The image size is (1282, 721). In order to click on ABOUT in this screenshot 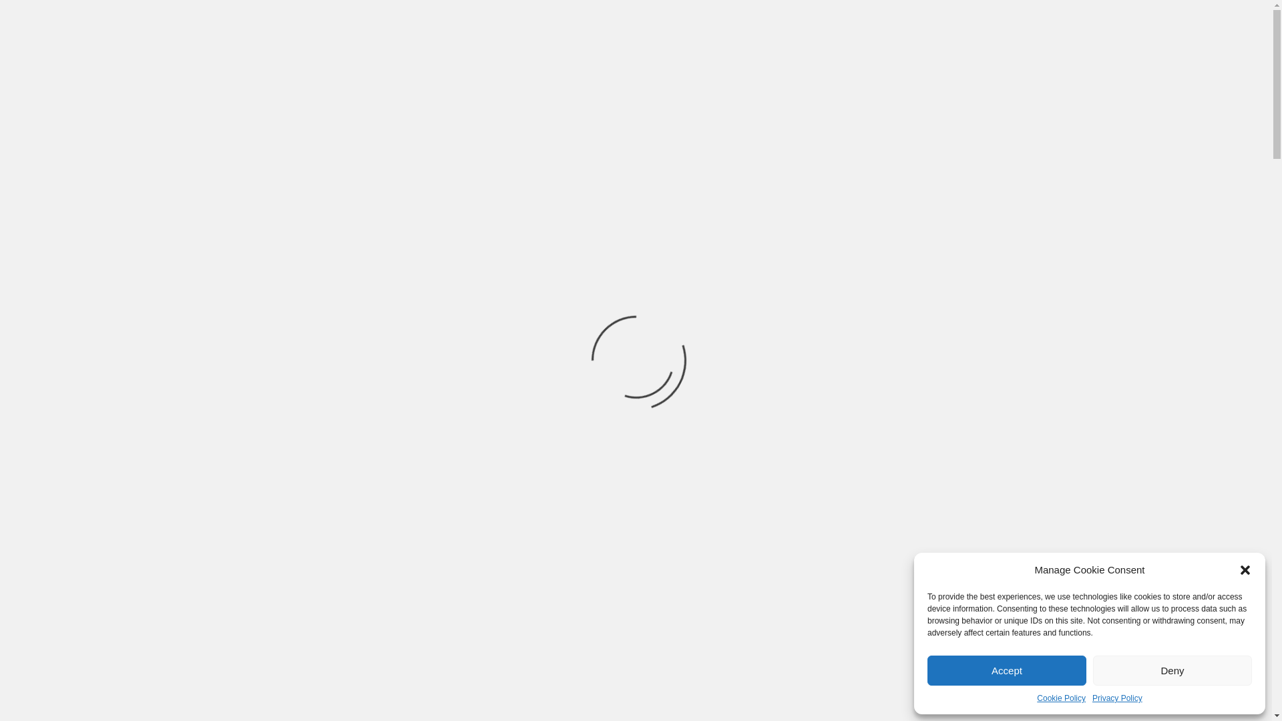, I will do `click(512, 251)`.